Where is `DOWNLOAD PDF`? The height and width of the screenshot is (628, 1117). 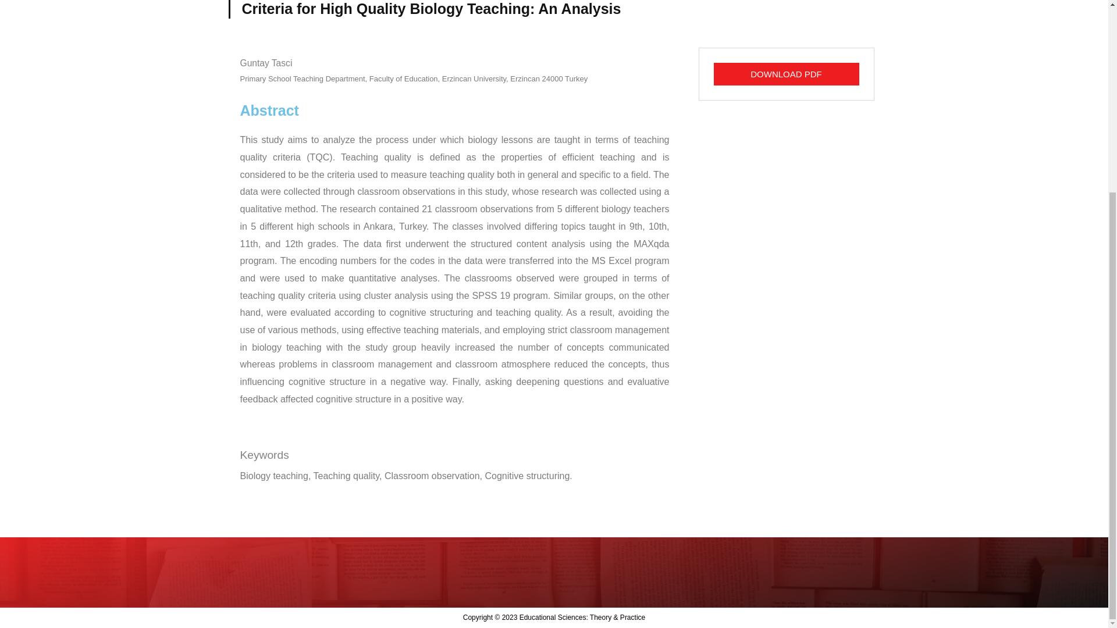
DOWNLOAD PDF is located at coordinates (786, 74).